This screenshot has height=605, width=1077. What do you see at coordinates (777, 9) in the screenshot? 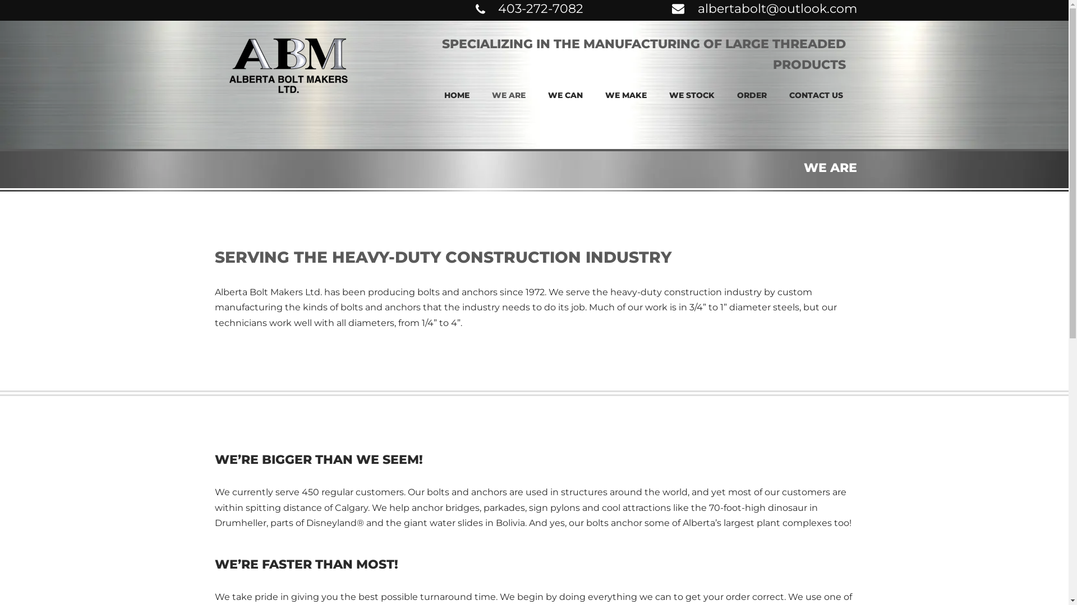
I see `albertabolt@outlook.com` at bounding box center [777, 9].